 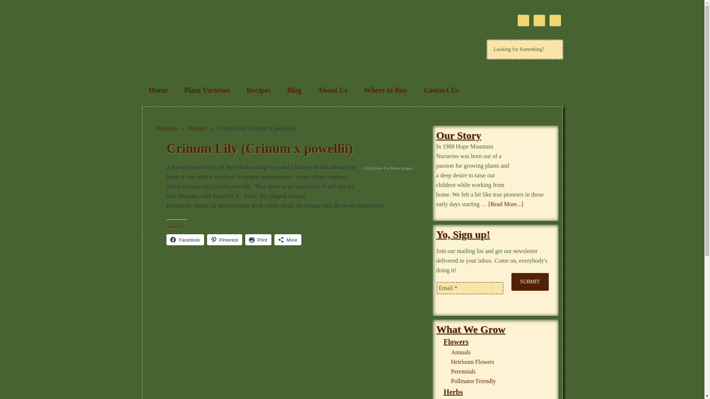 What do you see at coordinates (461, 352) in the screenshot?
I see `Annuals` at bounding box center [461, 352].